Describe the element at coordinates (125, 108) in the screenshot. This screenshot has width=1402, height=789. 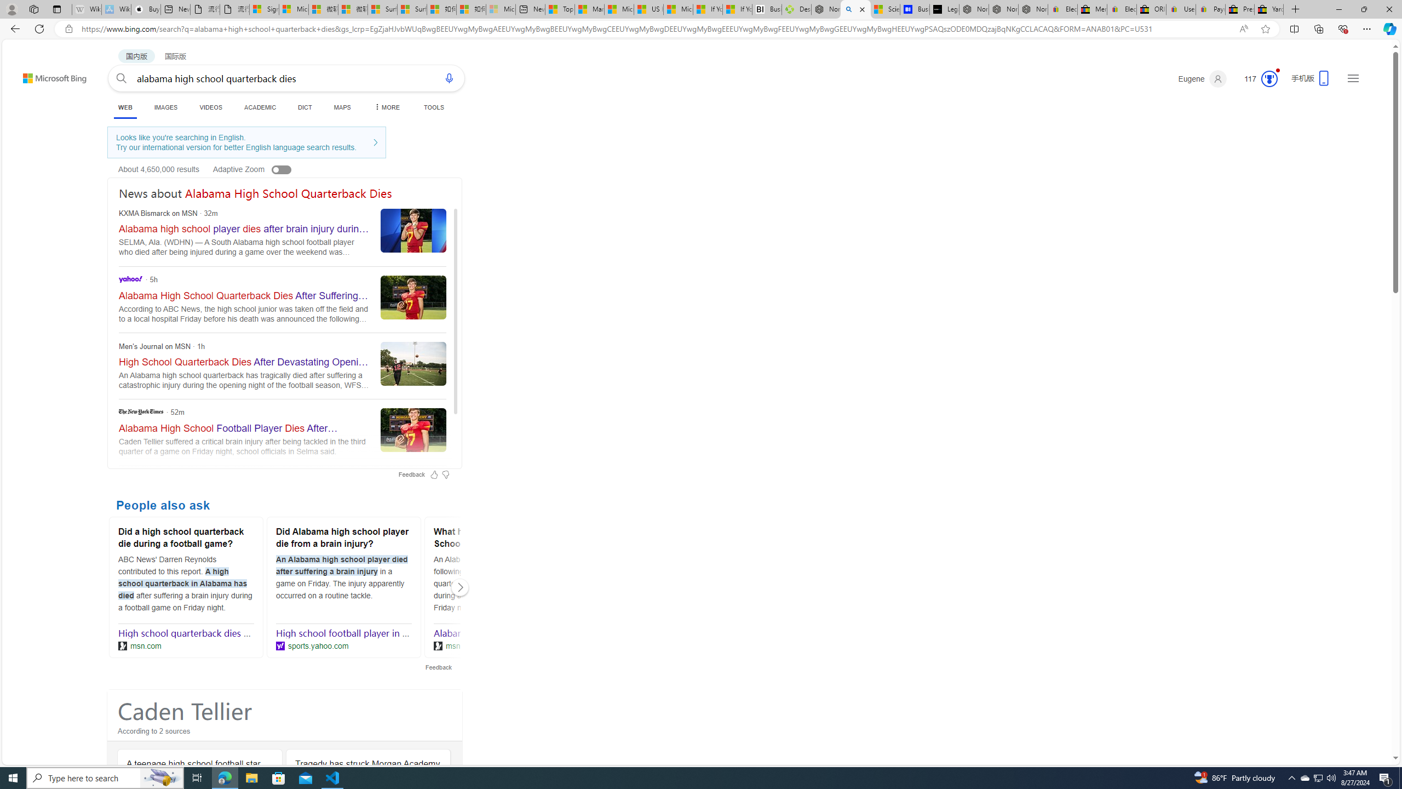
I see `WEB` at that location.